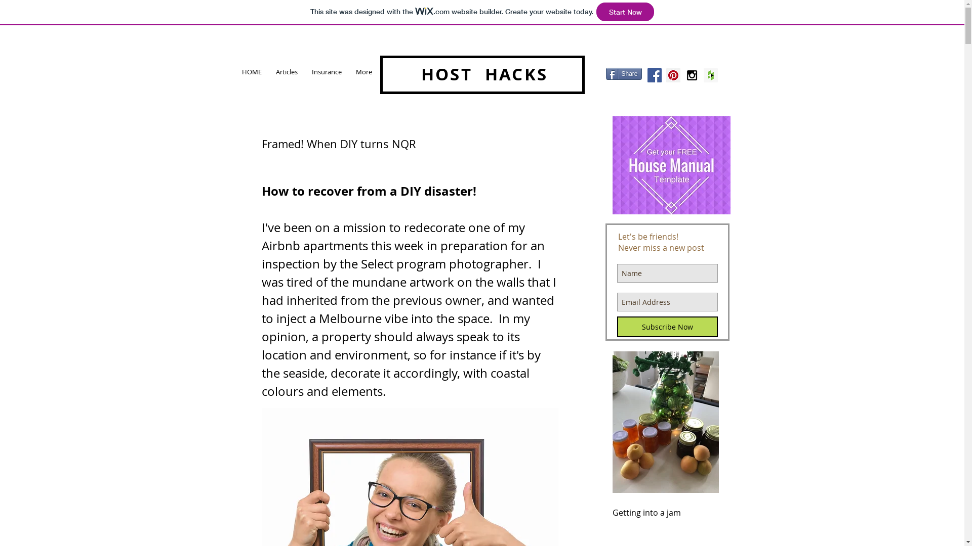 Image resolution: width=972 pixels, height=546 pixels. I want to click on Share, so click(624, 74).